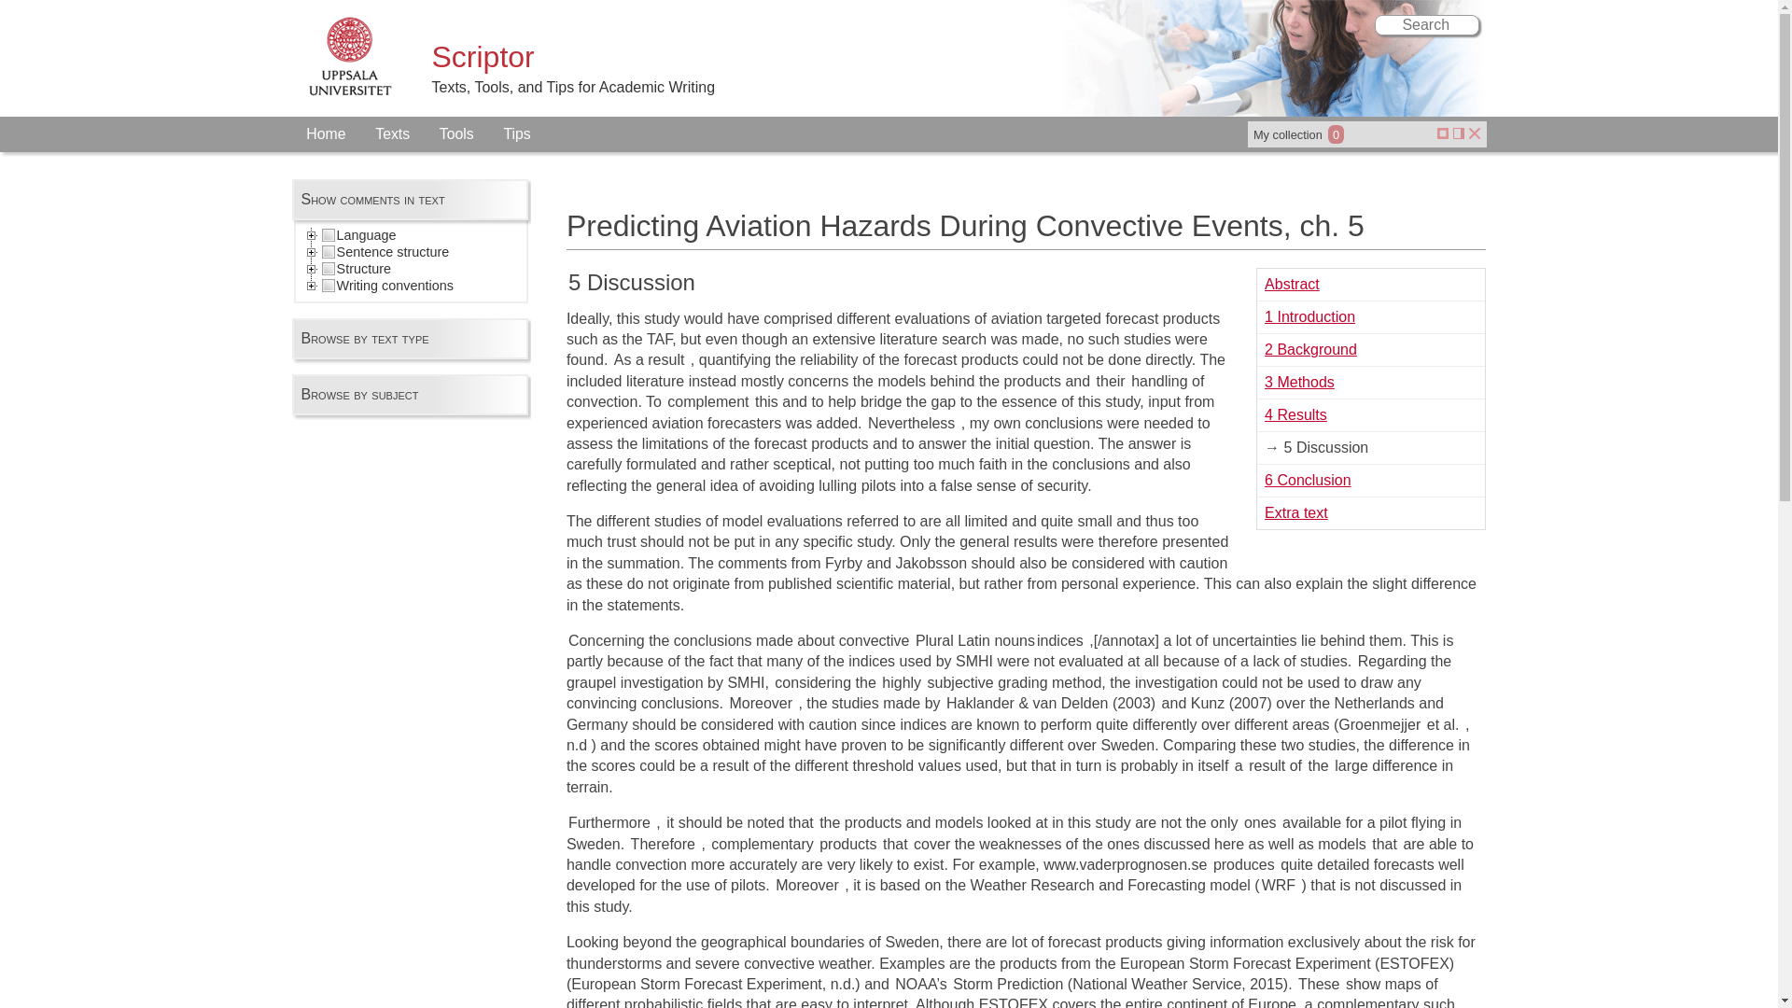  Describe the element at coordinates (358, 235) in the screenshot. I see ` Language` at that location.